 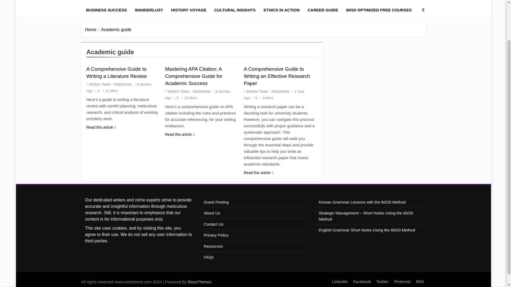 What do you see at coordinates (96, 90) in the screenshot?
I see `0` at bounding box center [96, 90].